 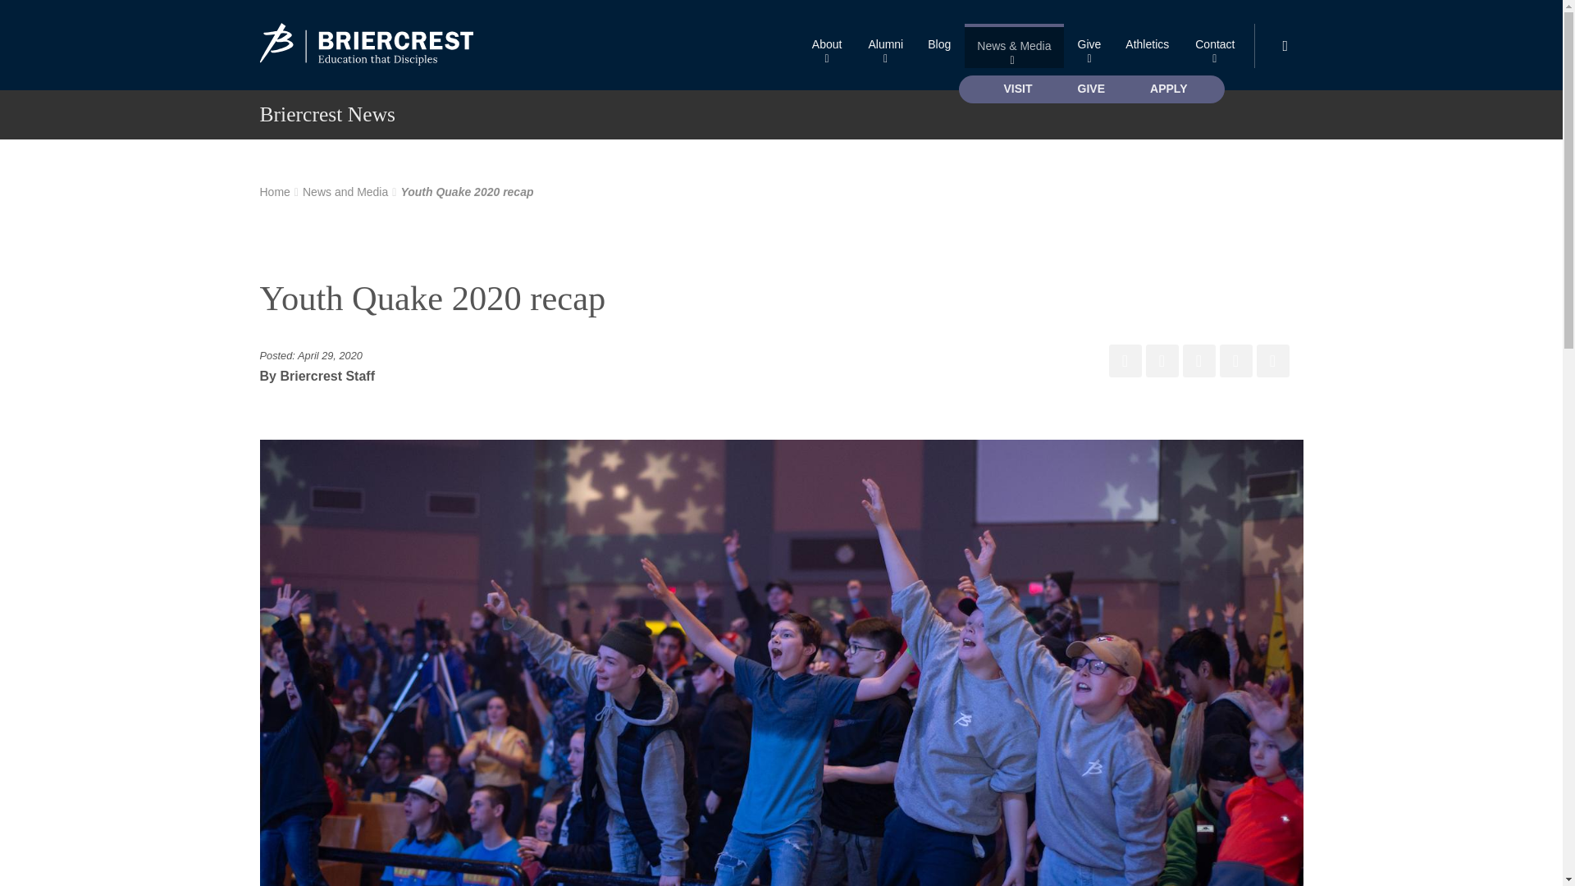 I want to click on About, so click(x=827, y=46).